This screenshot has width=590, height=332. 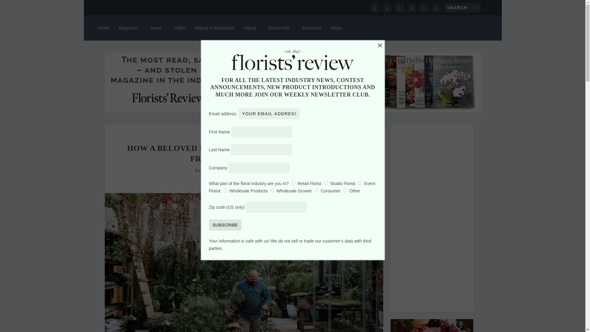 I want to click on Wholesale Grower, so click(x=272, y=191).